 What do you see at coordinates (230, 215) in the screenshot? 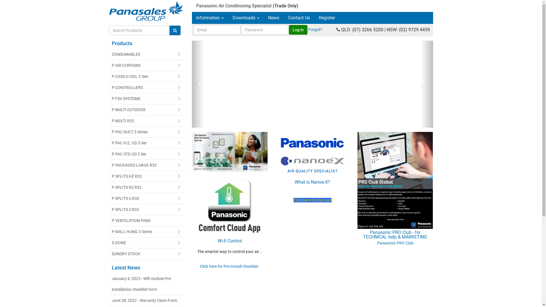
I see `Wi-fi Control` at bounding box center [230, 215].